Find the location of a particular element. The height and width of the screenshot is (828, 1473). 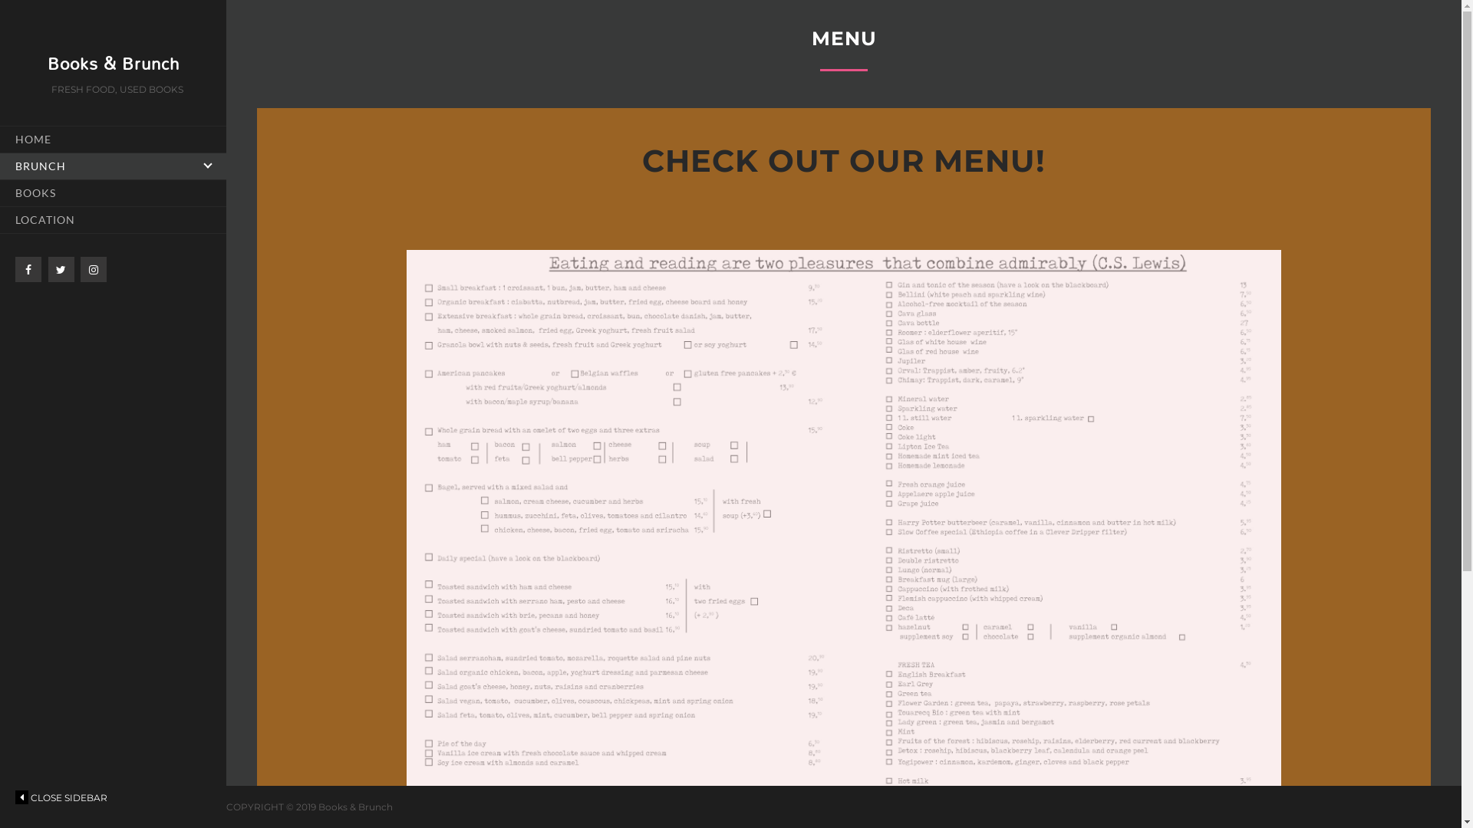

BOOKS is located at coordinates (114, 193).